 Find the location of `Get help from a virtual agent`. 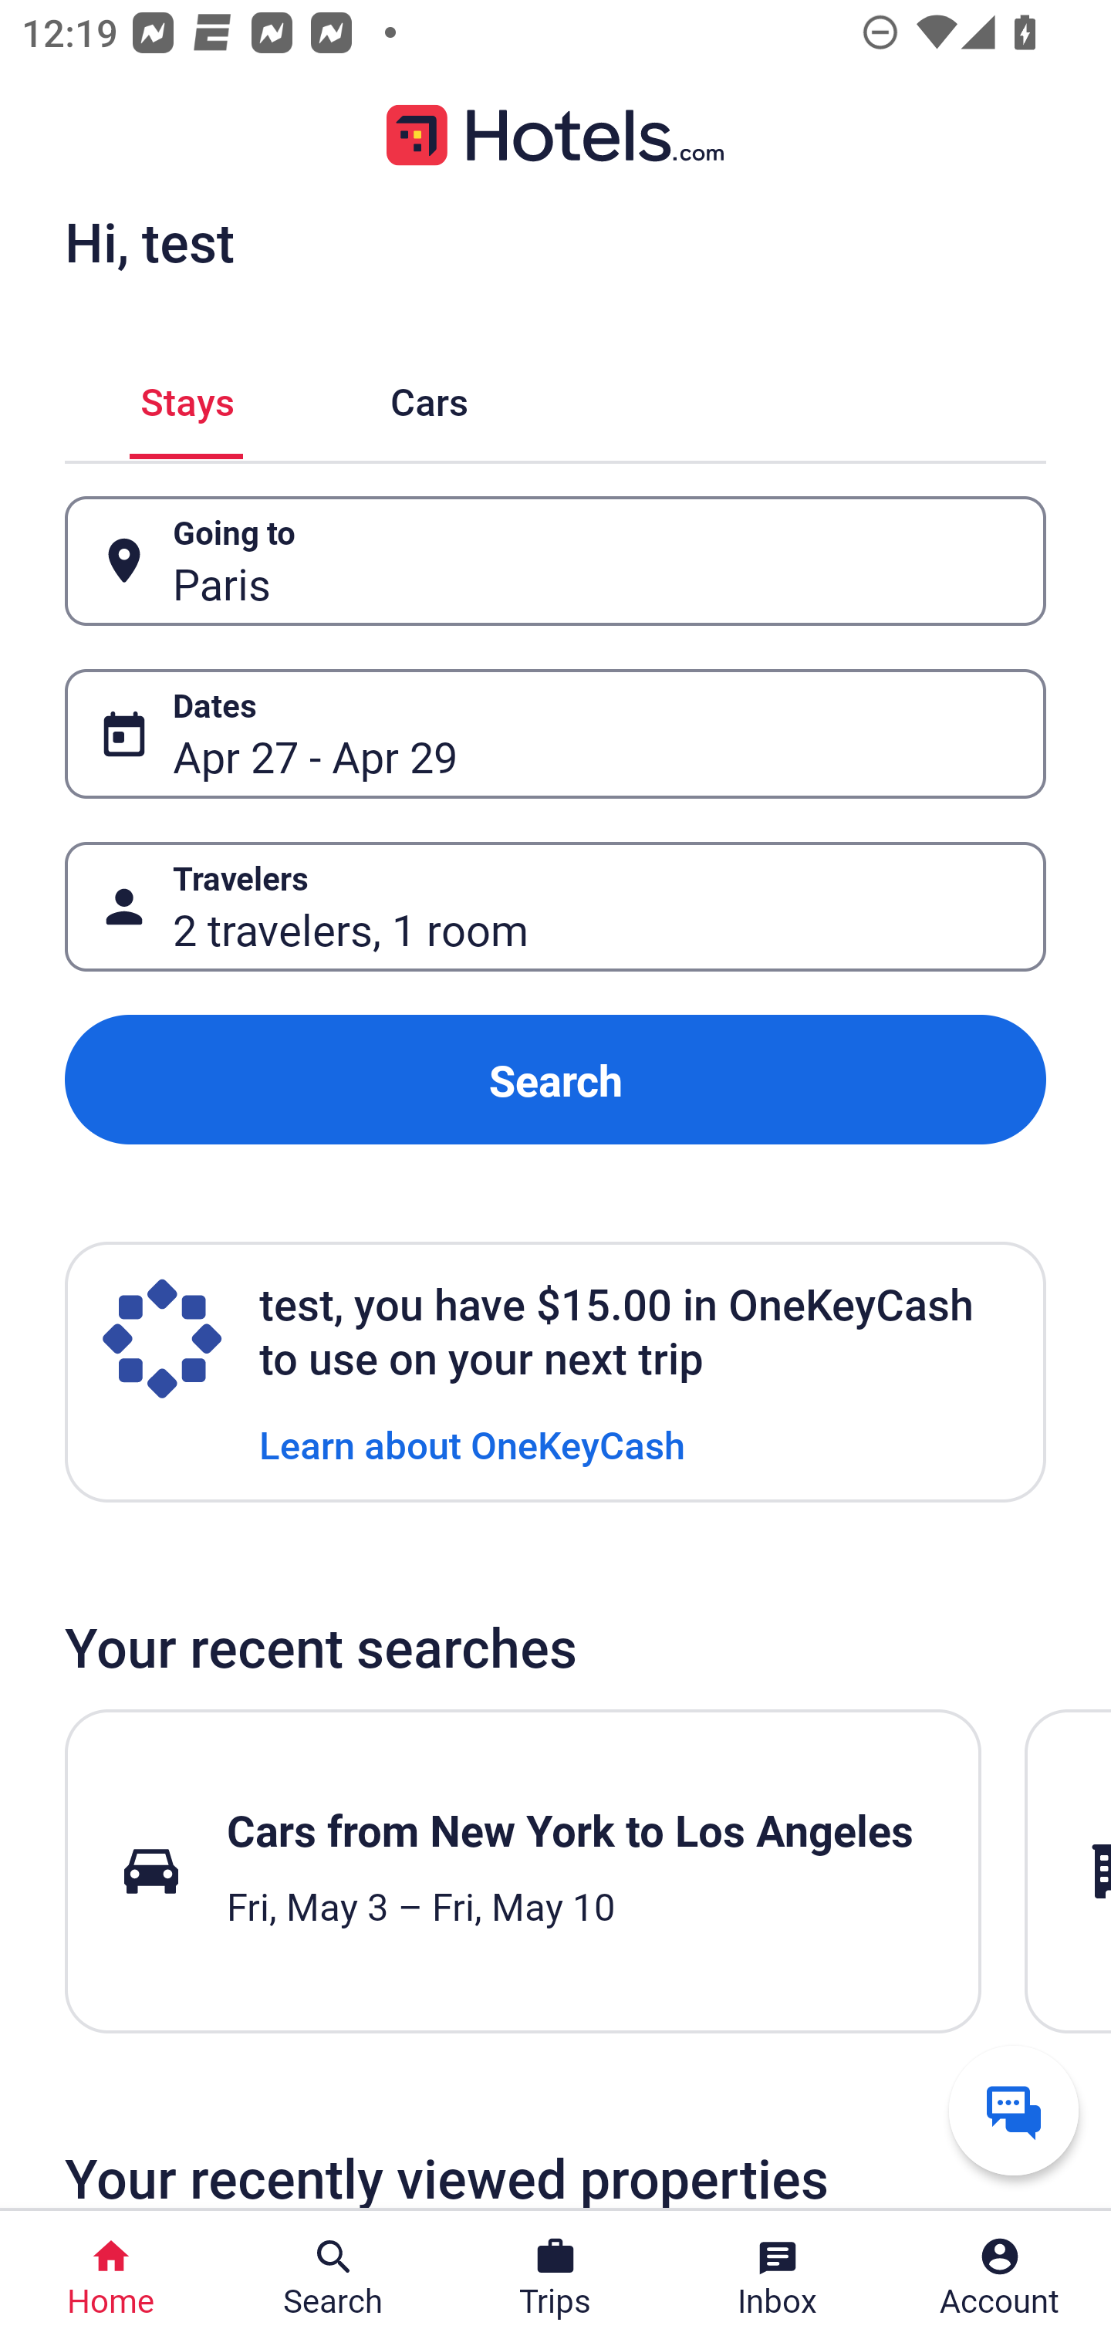

Get help from a virtual agent is located at coordinates (1014, 2110).